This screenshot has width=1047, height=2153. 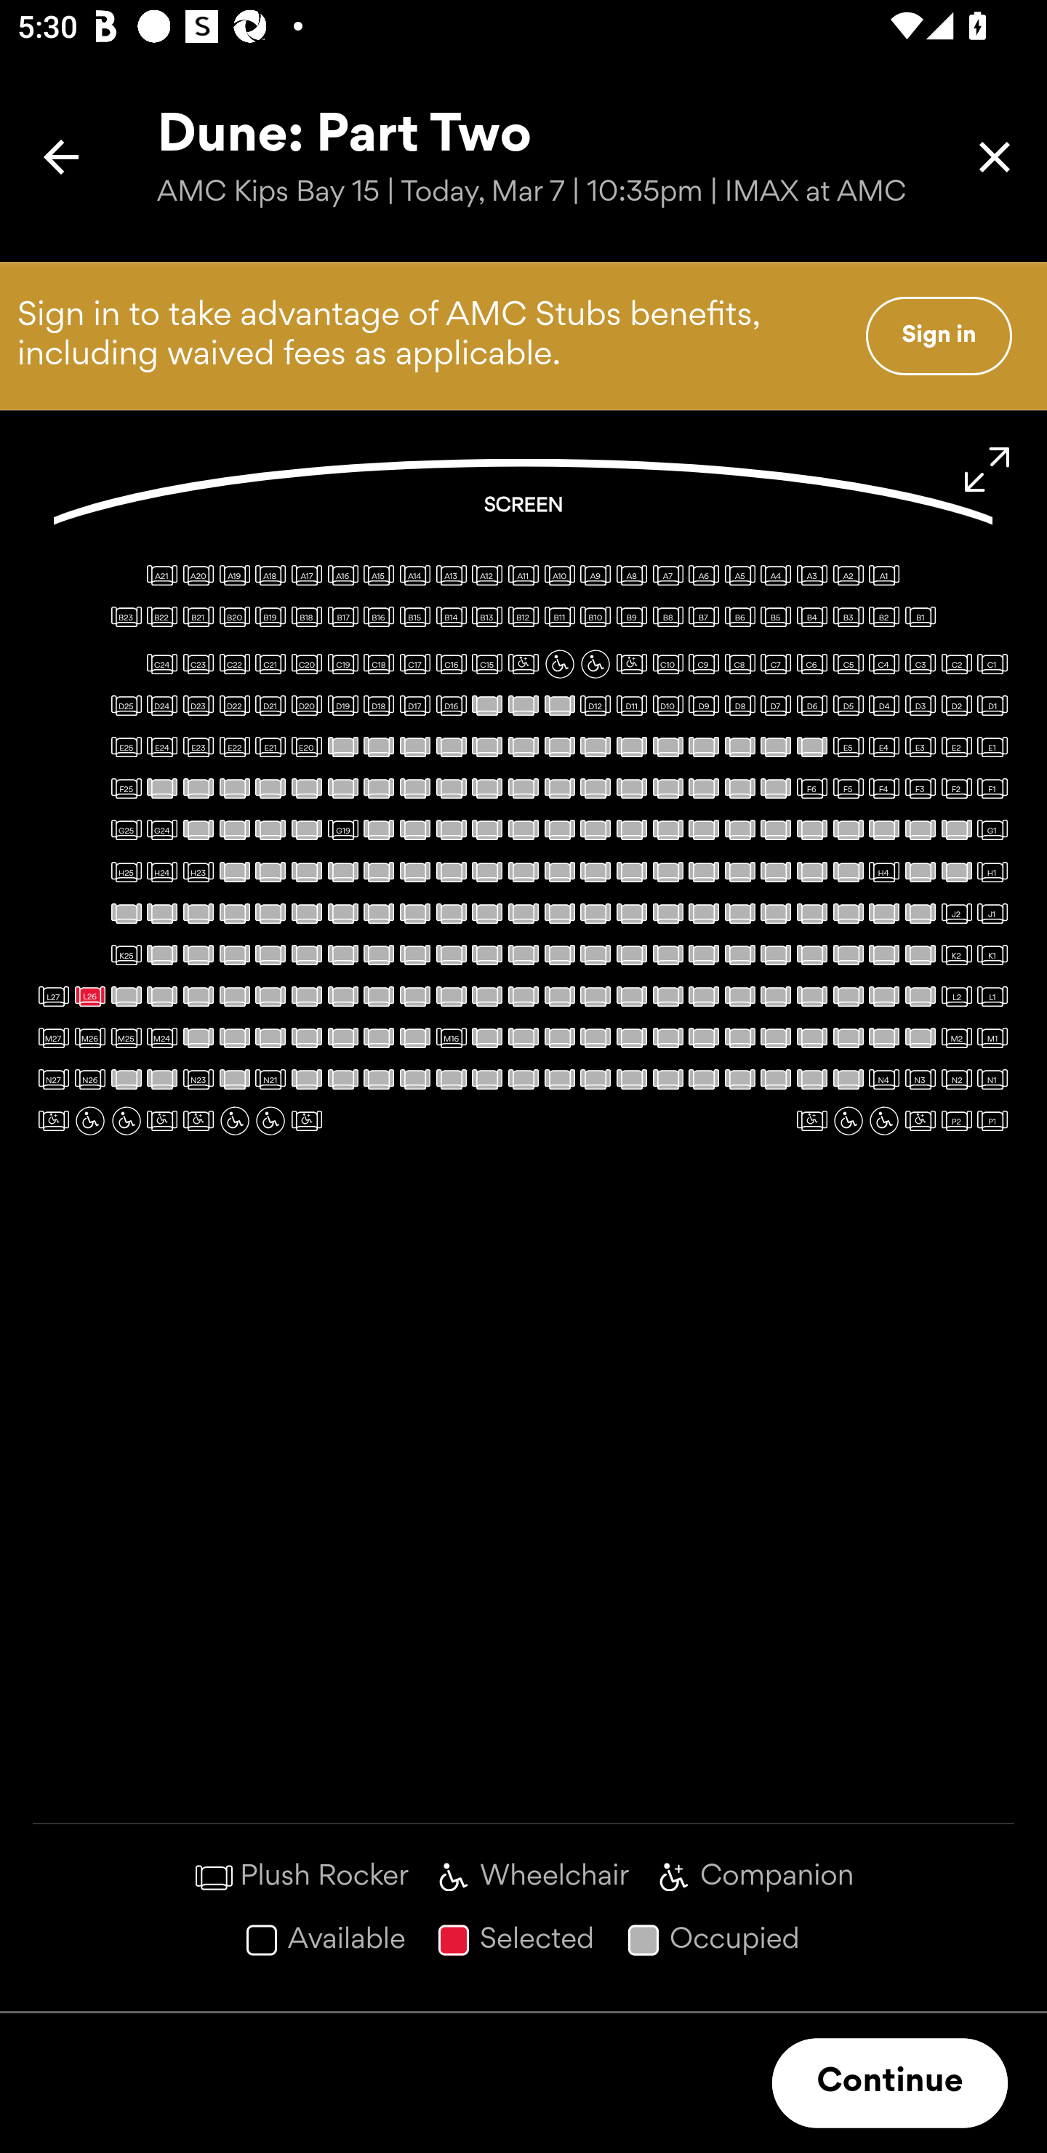 I want to click on M1, Regular seat, available, so click(x=992, y=1037).